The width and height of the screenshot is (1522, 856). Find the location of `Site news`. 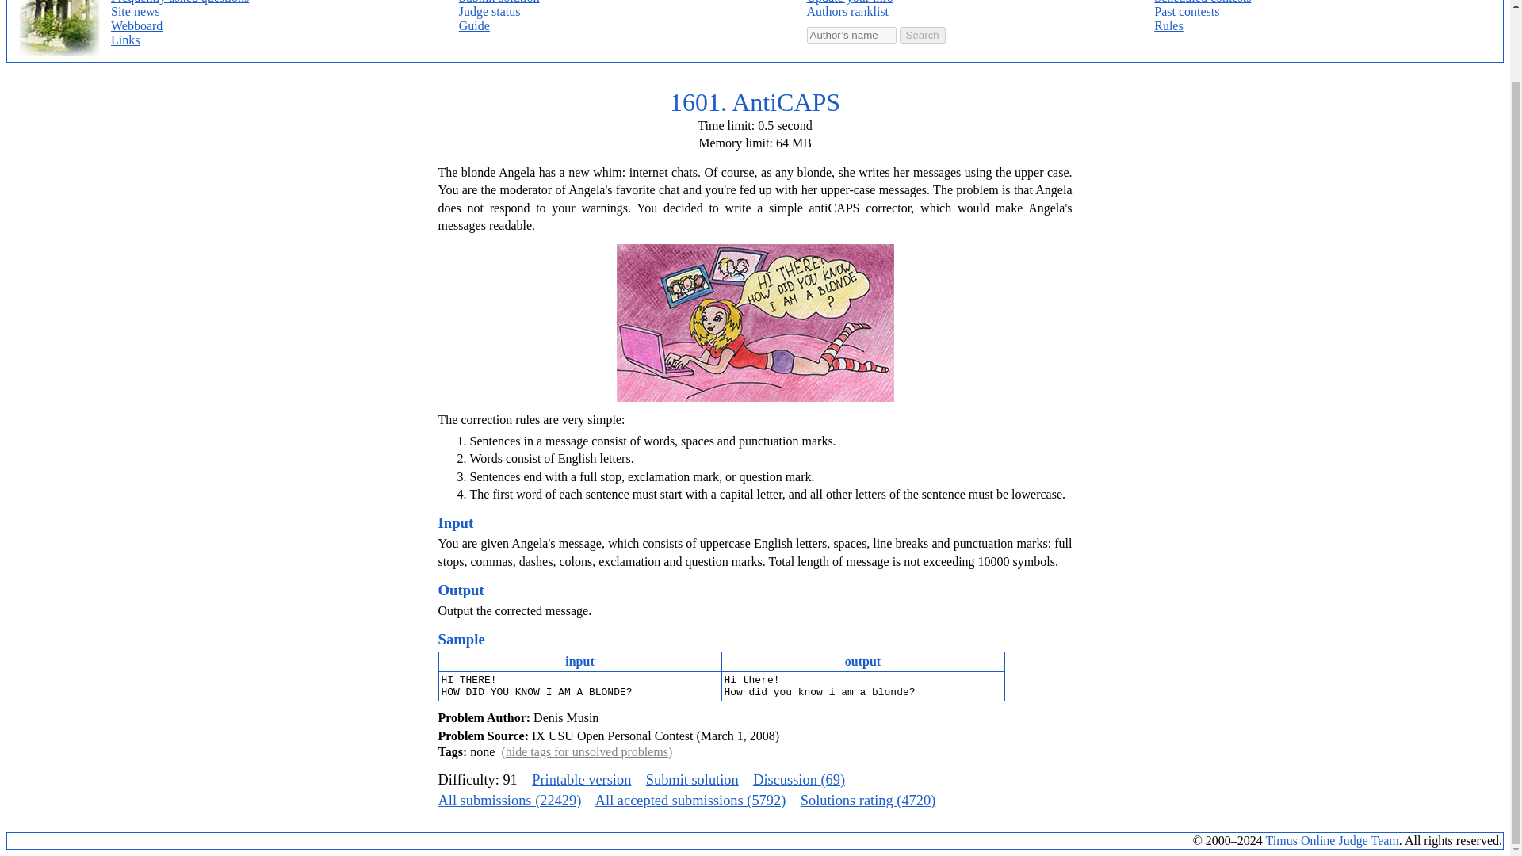

Site news is located at coordinates (135, 11).